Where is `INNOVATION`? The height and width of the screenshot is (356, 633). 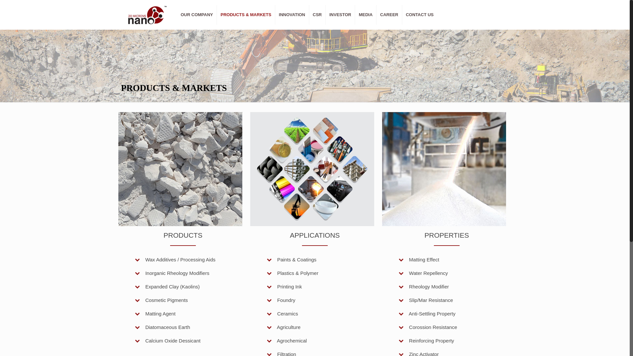 INNOVATION is located at coordinates (292, 15).